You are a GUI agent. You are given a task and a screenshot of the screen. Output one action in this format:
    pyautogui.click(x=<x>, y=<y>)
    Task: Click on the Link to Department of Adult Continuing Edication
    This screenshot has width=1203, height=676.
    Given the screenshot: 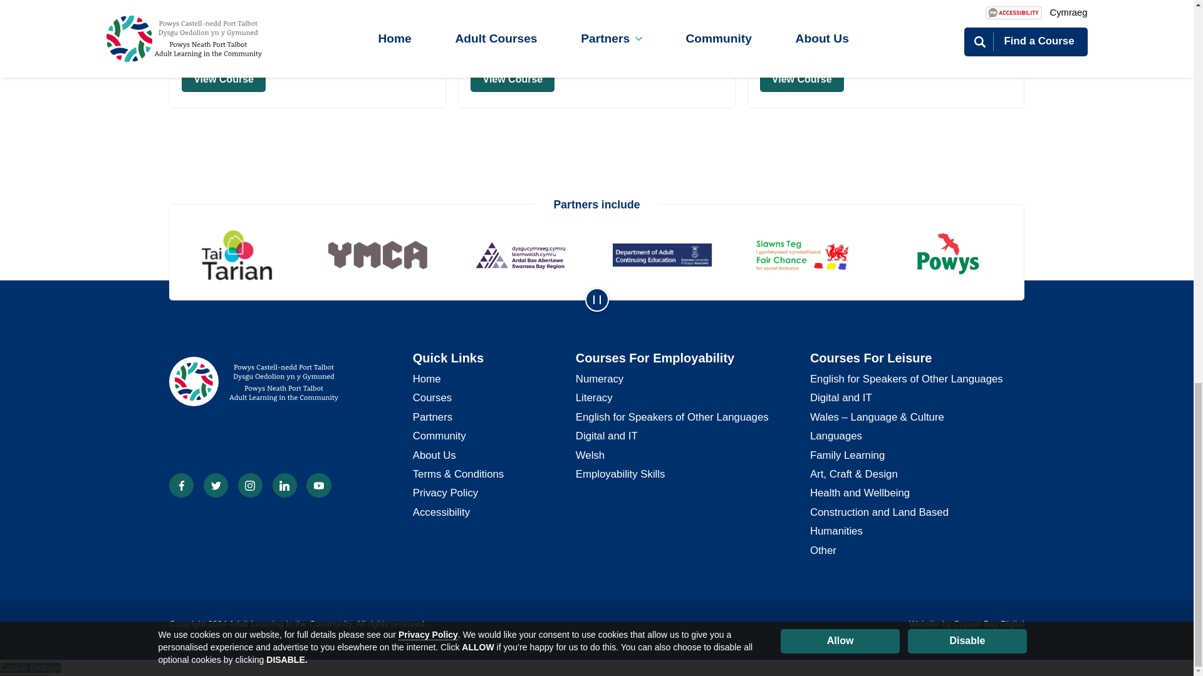 What is the action you would take?
    pyautogui.click(x=667, y=255)
    